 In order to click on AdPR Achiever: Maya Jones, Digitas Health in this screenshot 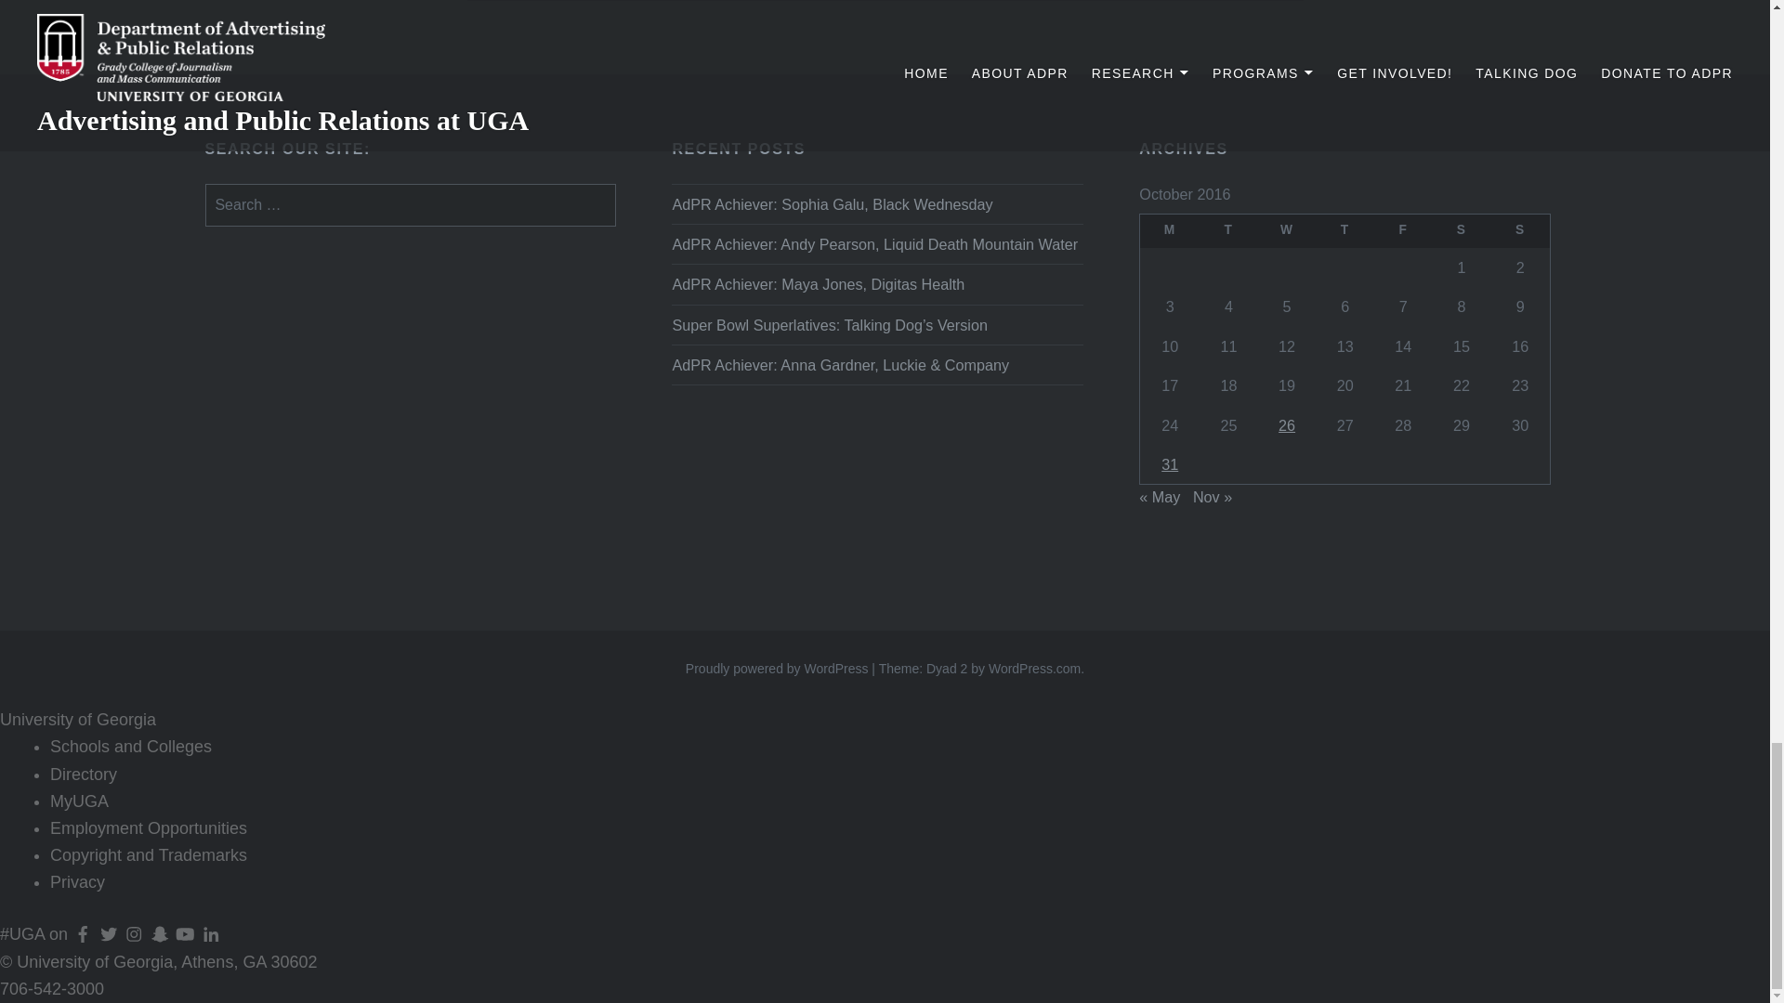, I will do `click(877, 283)`.